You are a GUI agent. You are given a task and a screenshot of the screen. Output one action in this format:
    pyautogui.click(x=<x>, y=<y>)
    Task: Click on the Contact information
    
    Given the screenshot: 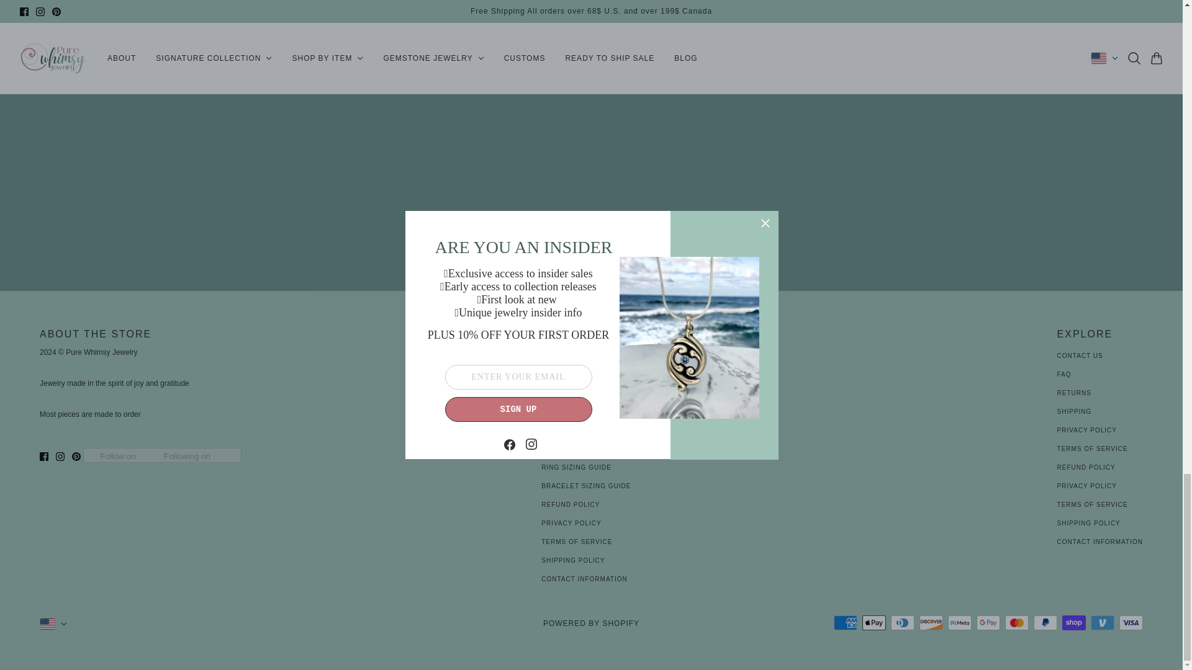 What is the action you would take?
    pyautogui.click(x=584, y=578)
    